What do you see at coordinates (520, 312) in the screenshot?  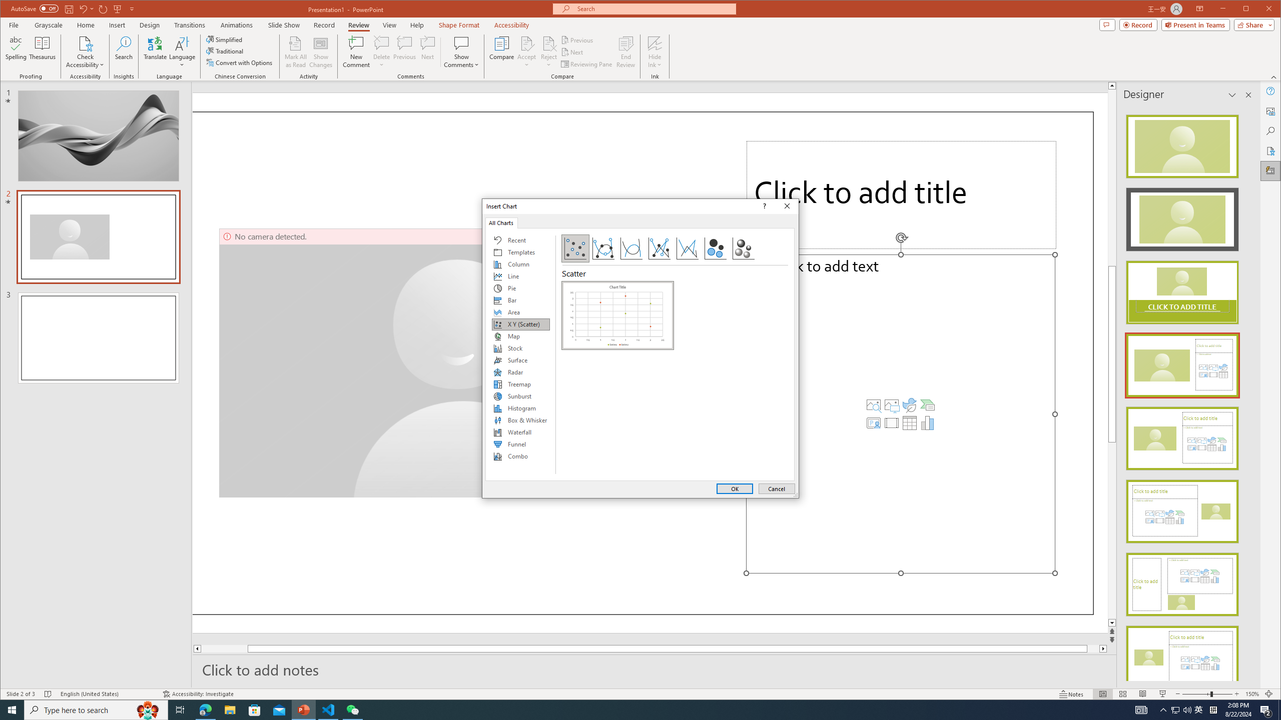 I see `Area` at bounding box center [520, 312].